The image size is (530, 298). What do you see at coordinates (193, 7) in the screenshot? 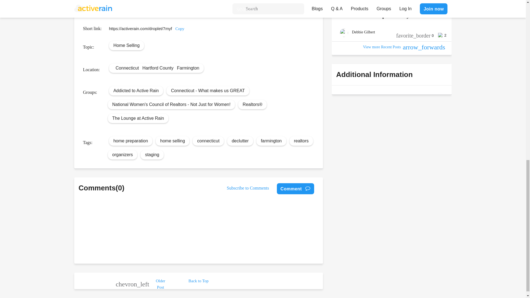
I see `Re-Blog` at bounding box center [193, 7].